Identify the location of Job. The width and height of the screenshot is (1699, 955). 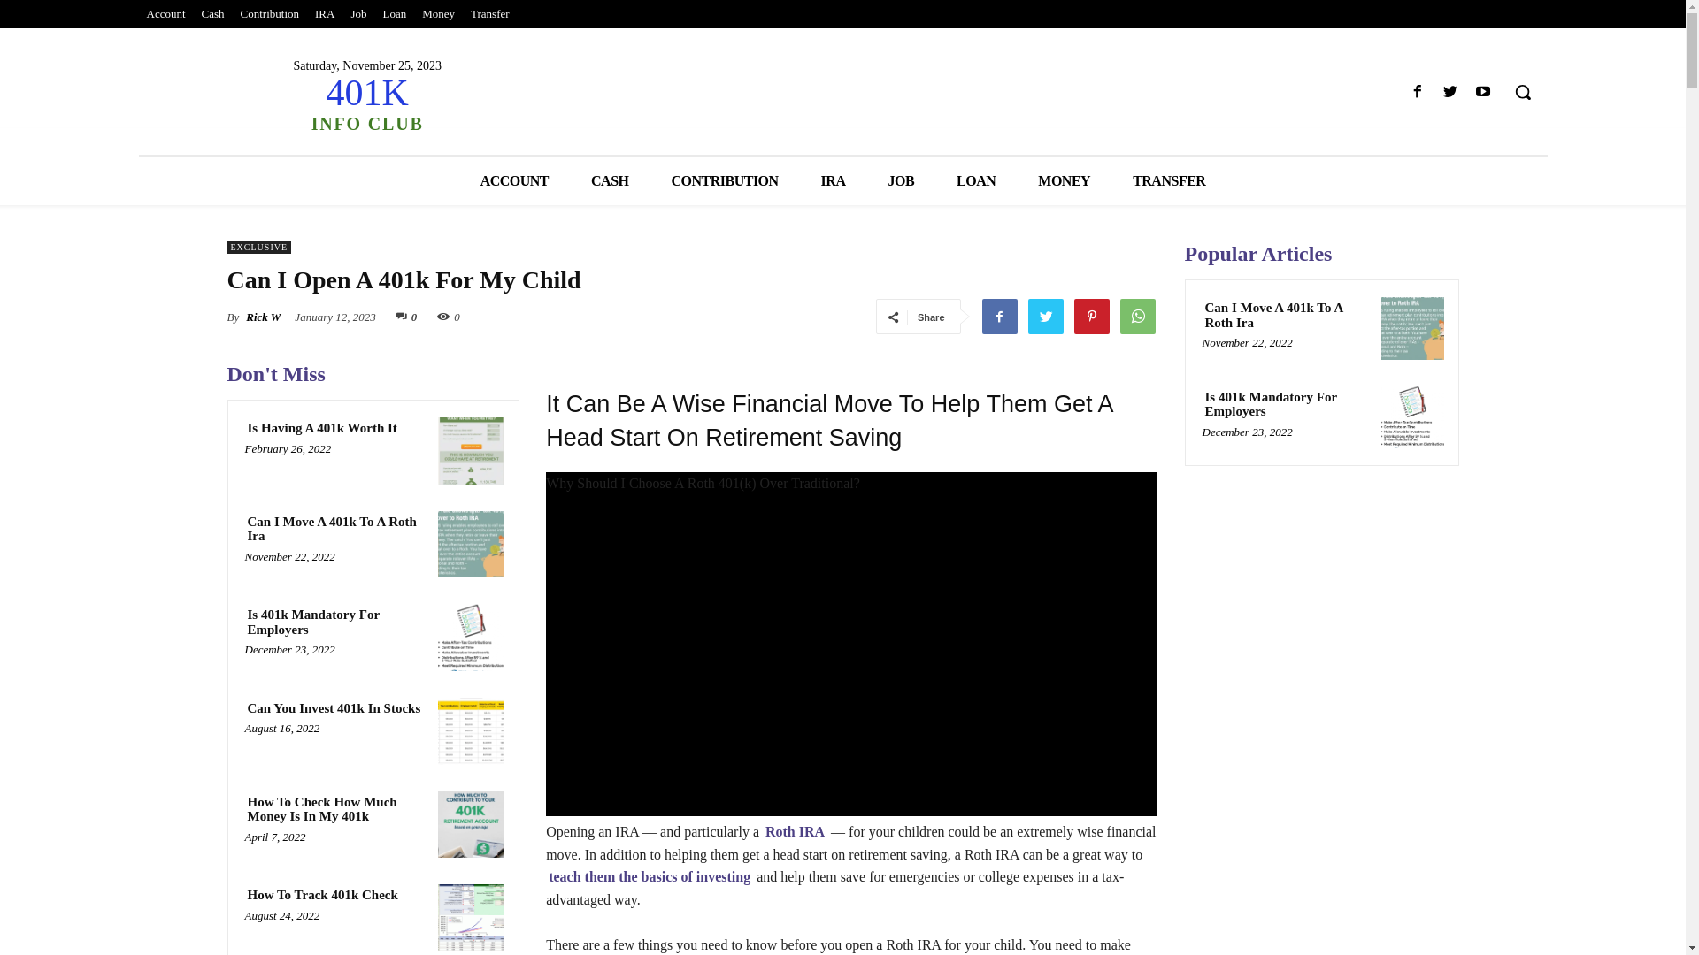
(358, 14).